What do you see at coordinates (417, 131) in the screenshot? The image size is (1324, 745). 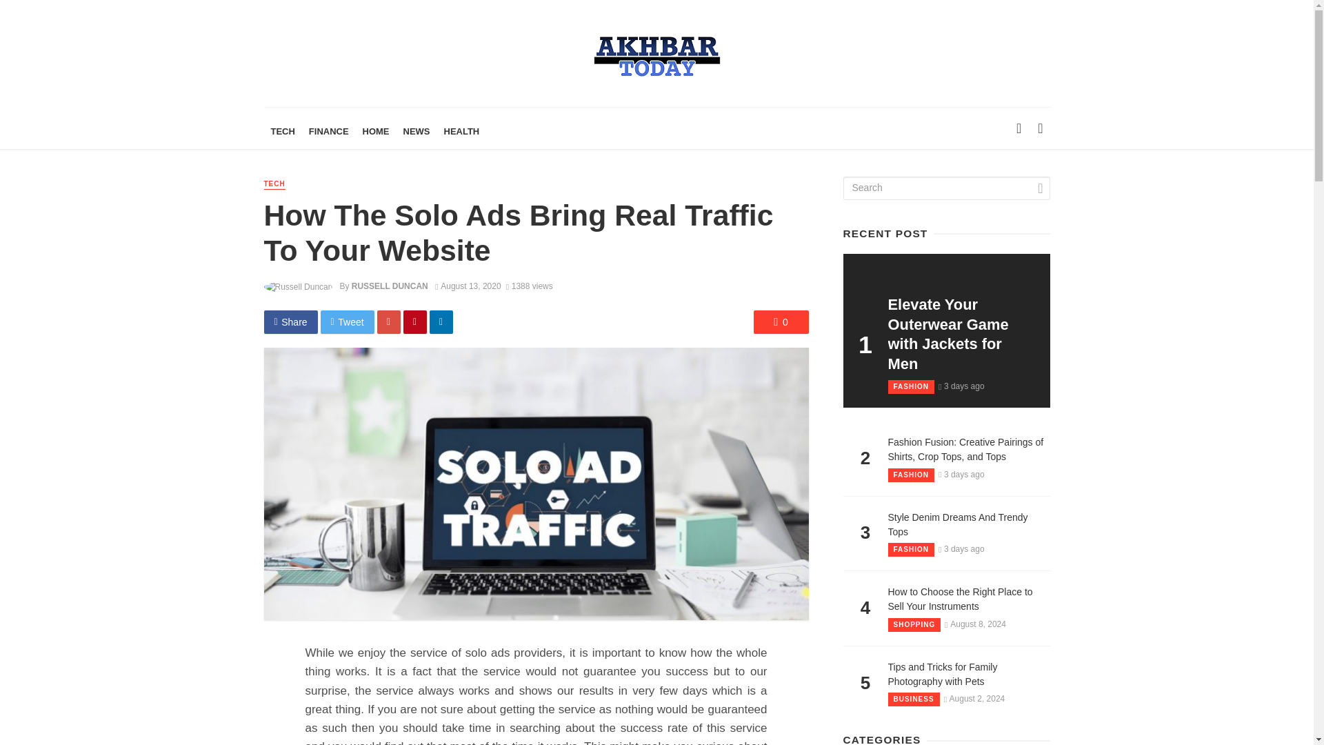 I see `NEWS` at bounding box center [417, 131].